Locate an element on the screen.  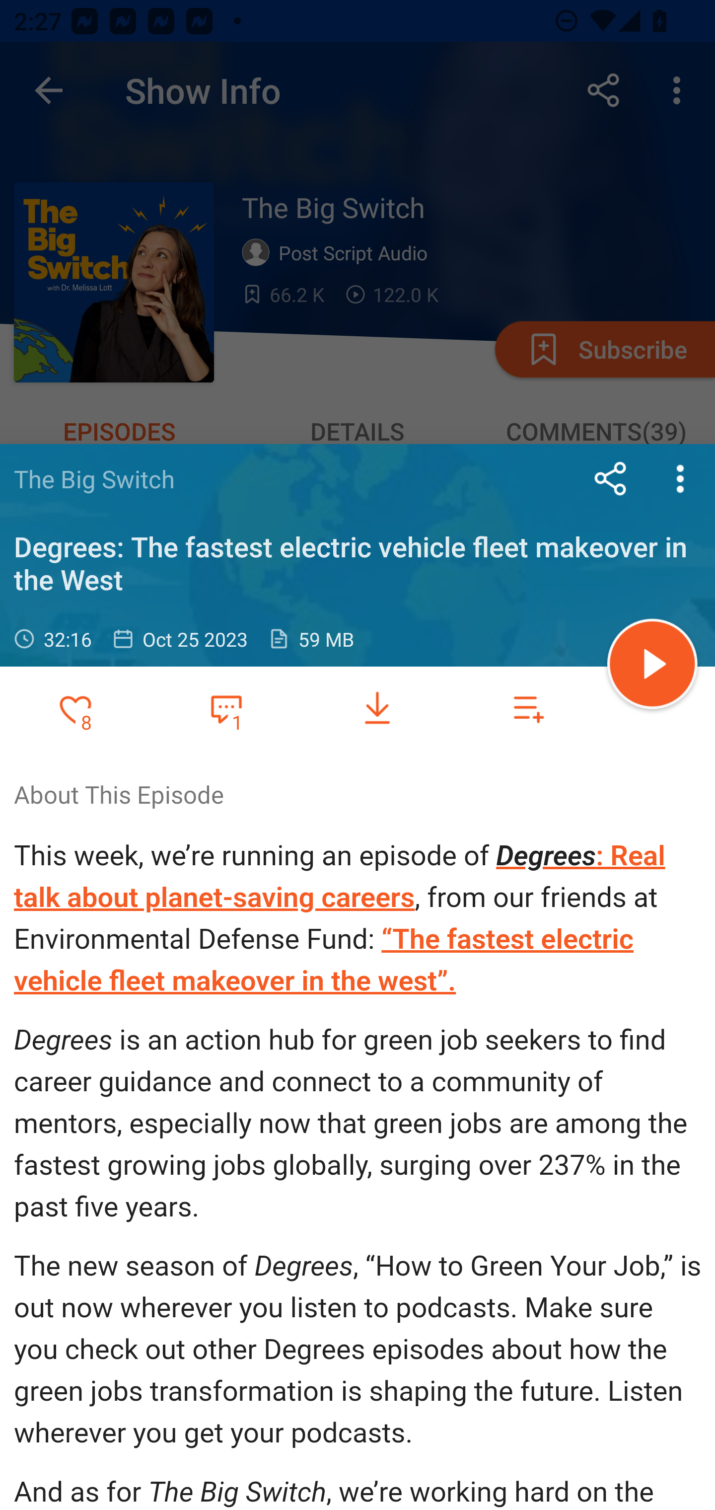
Download is located at coordinates (377, 708).